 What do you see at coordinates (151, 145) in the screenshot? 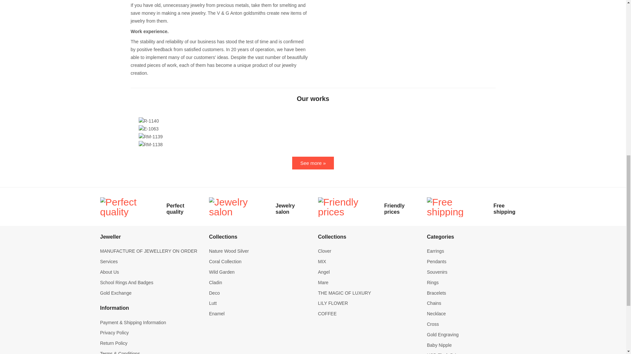
I see `RM-1138` at bounding box center [151, 145].